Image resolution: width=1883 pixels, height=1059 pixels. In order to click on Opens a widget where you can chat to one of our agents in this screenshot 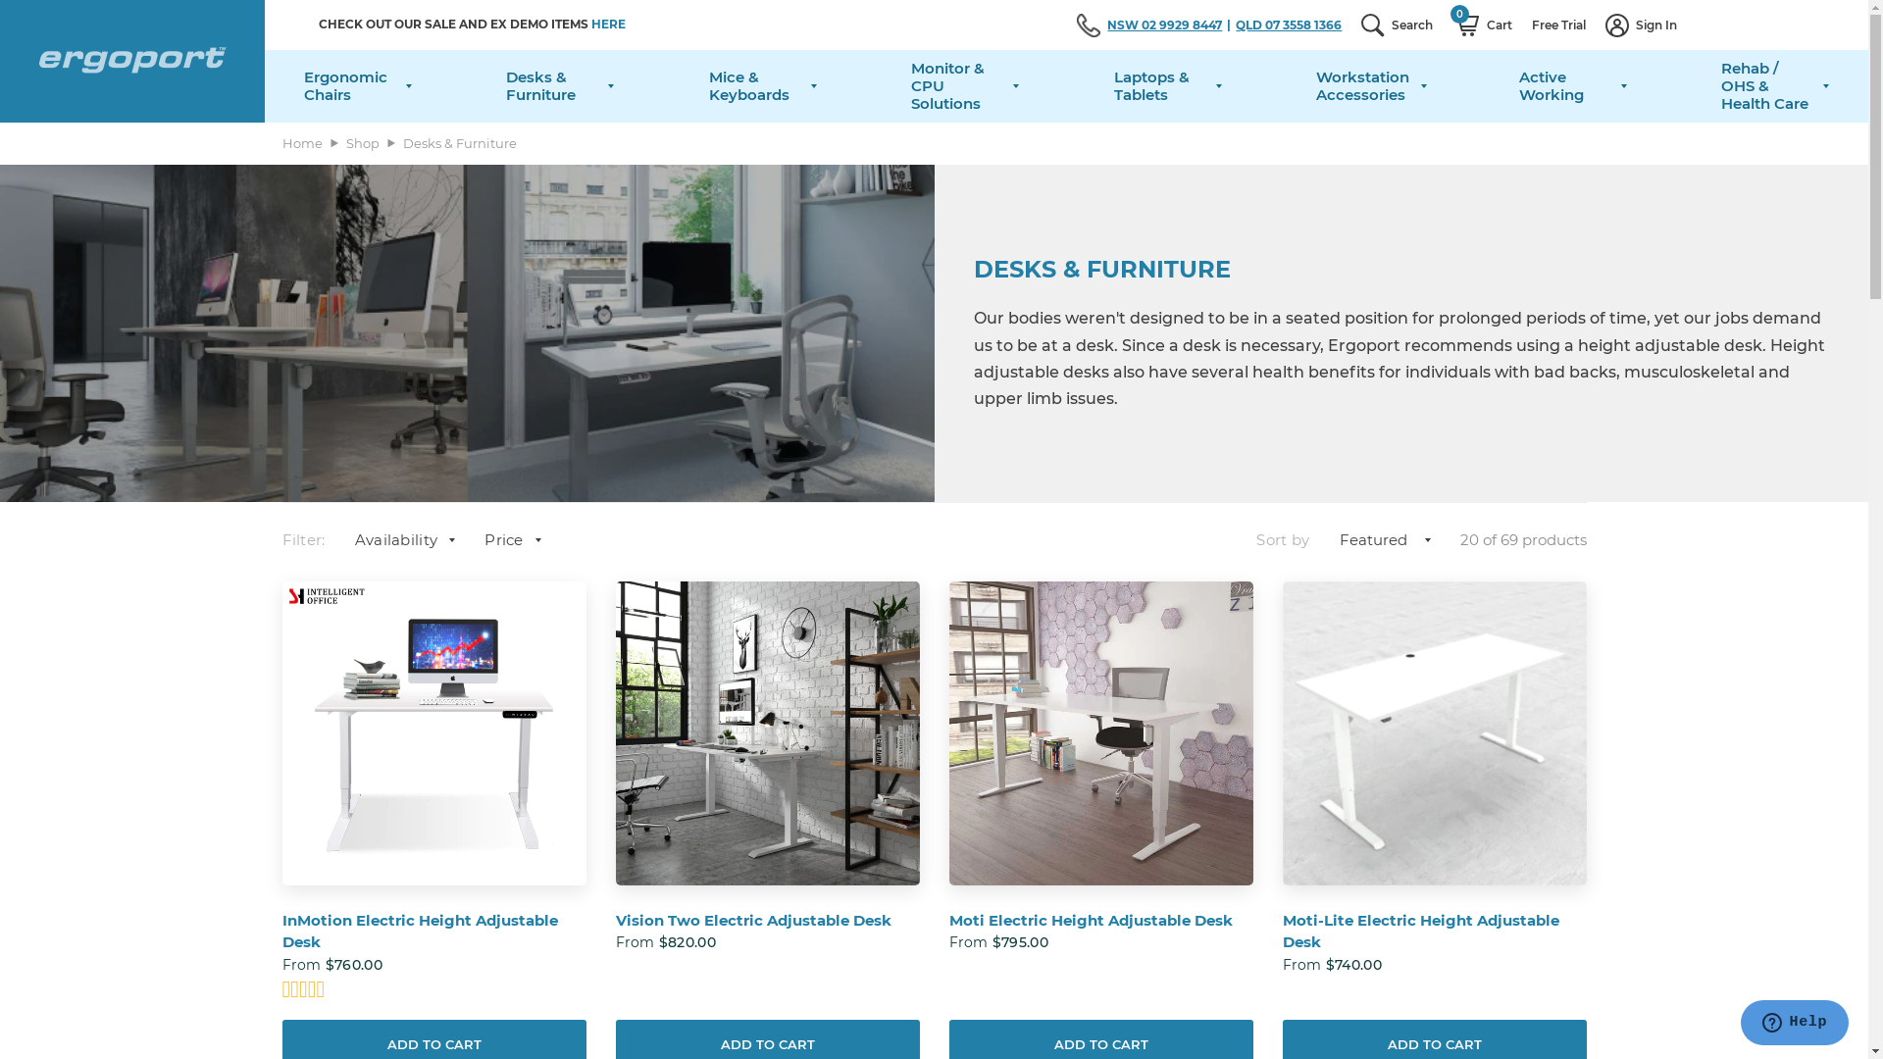, I will do `click(1795, 1025)`.